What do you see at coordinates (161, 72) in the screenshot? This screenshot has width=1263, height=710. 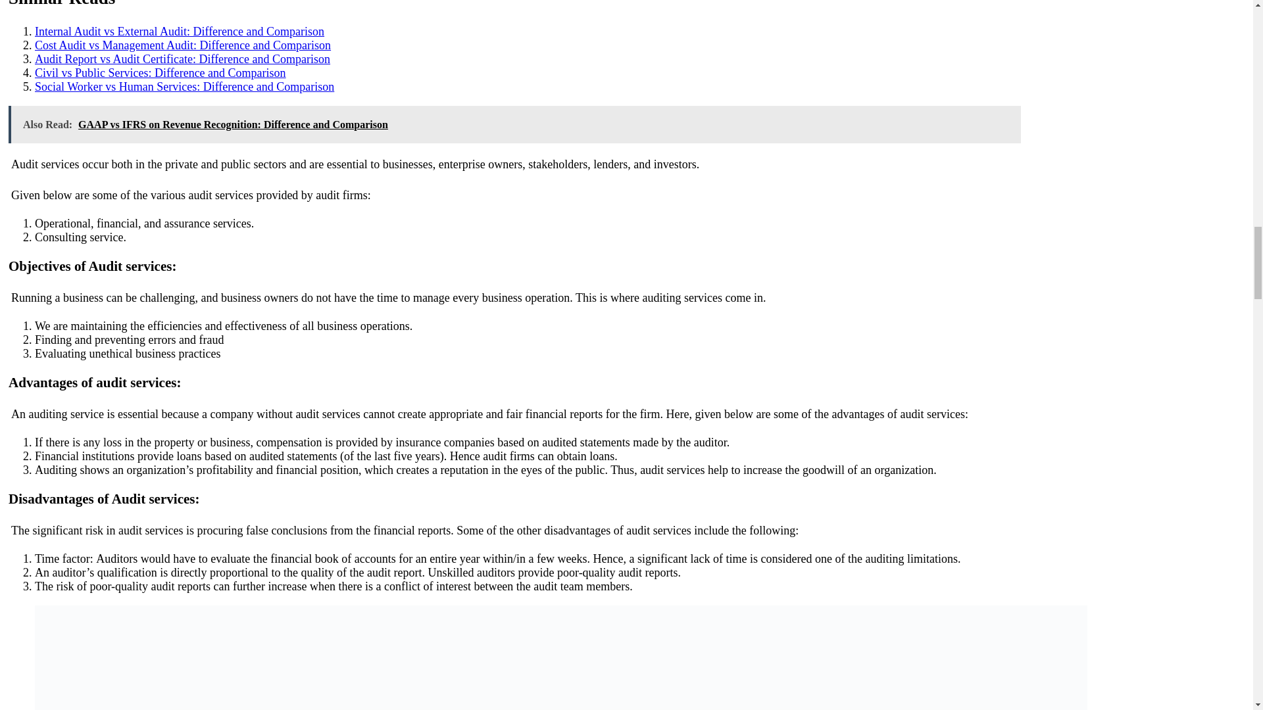 I see `Civil vs Public Services: Difference and Comparison` at bounding box center [161, 72].